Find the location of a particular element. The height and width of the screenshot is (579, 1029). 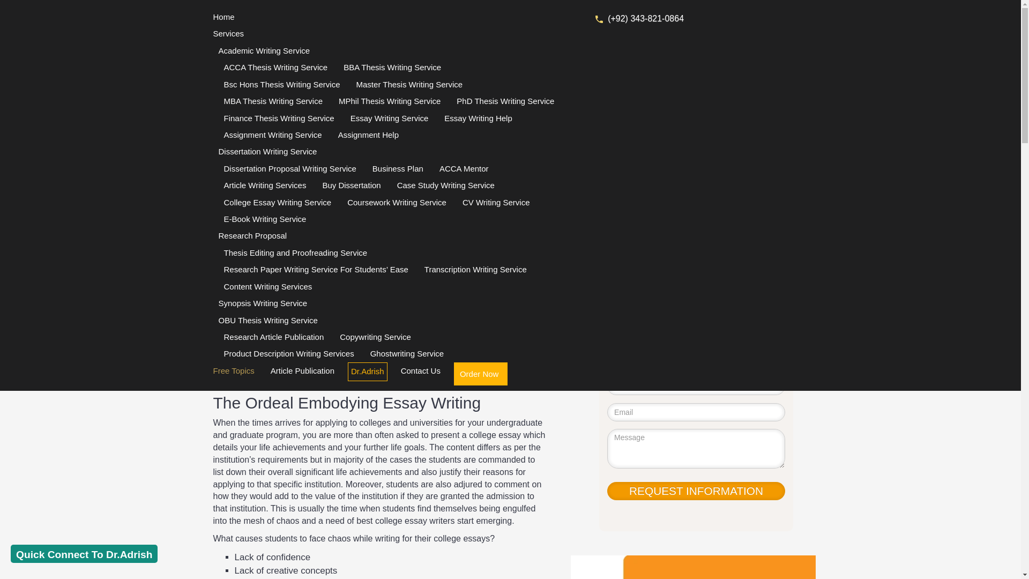

Dissertation Writing Service is located at coordinates (390, 151).